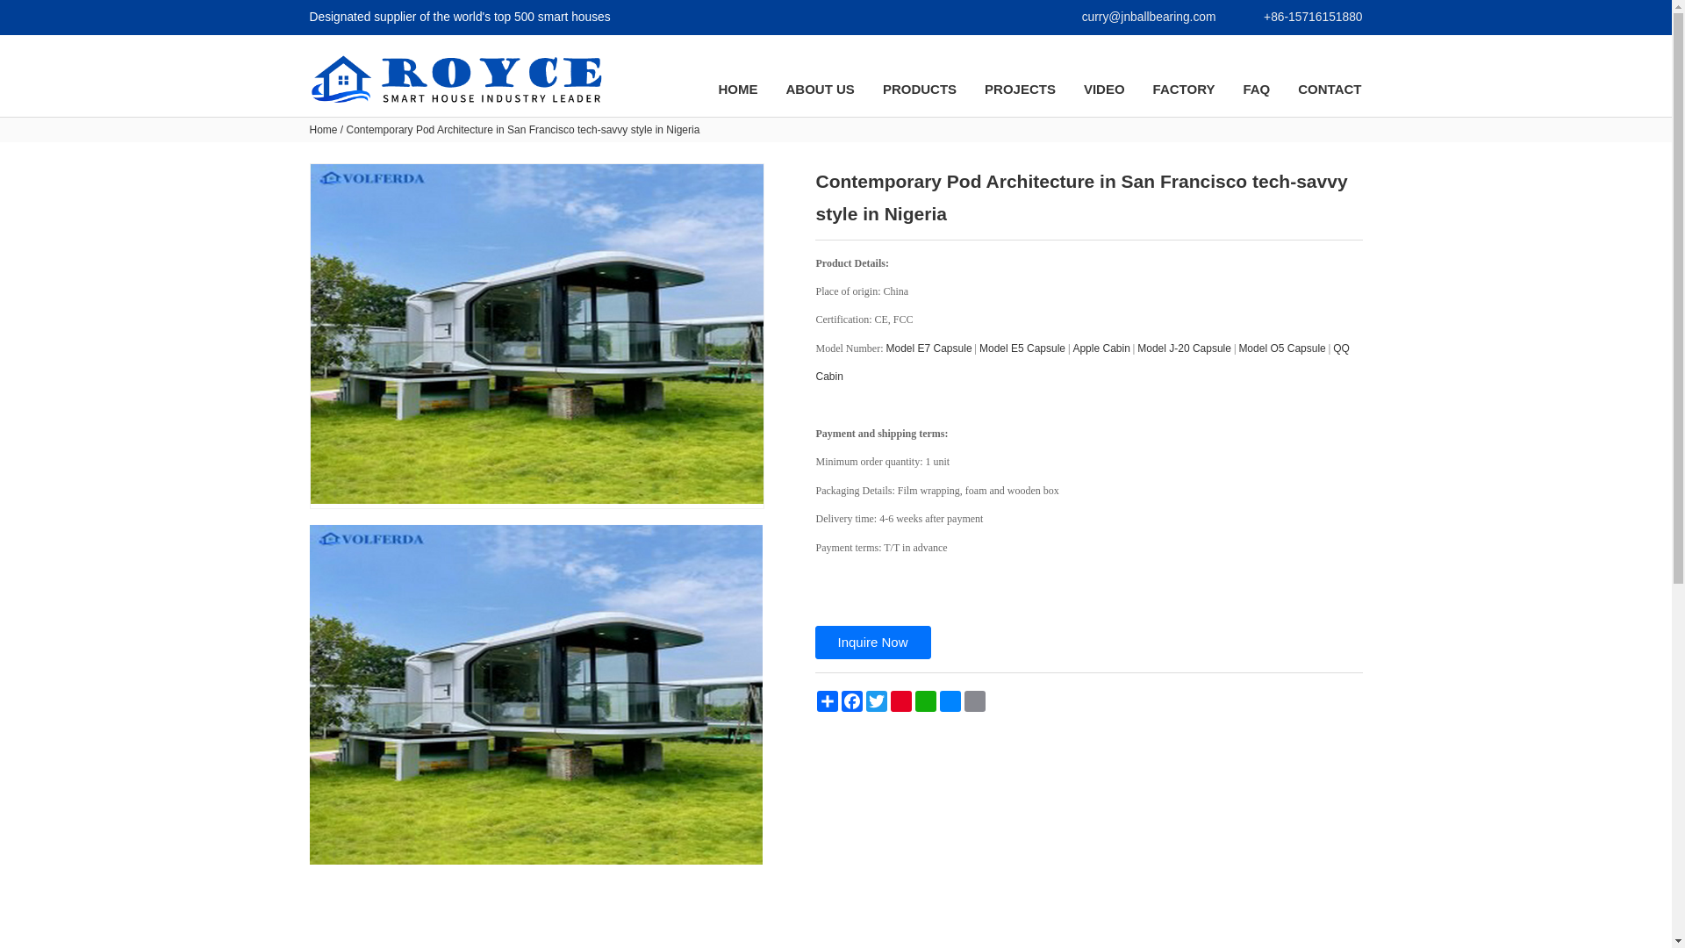 The width and height of the screenshot is (1685, 948). What do you see at coordinates (900, 701) in the screenshot?
I see `Pinterest` at bounding box center [900, 701].